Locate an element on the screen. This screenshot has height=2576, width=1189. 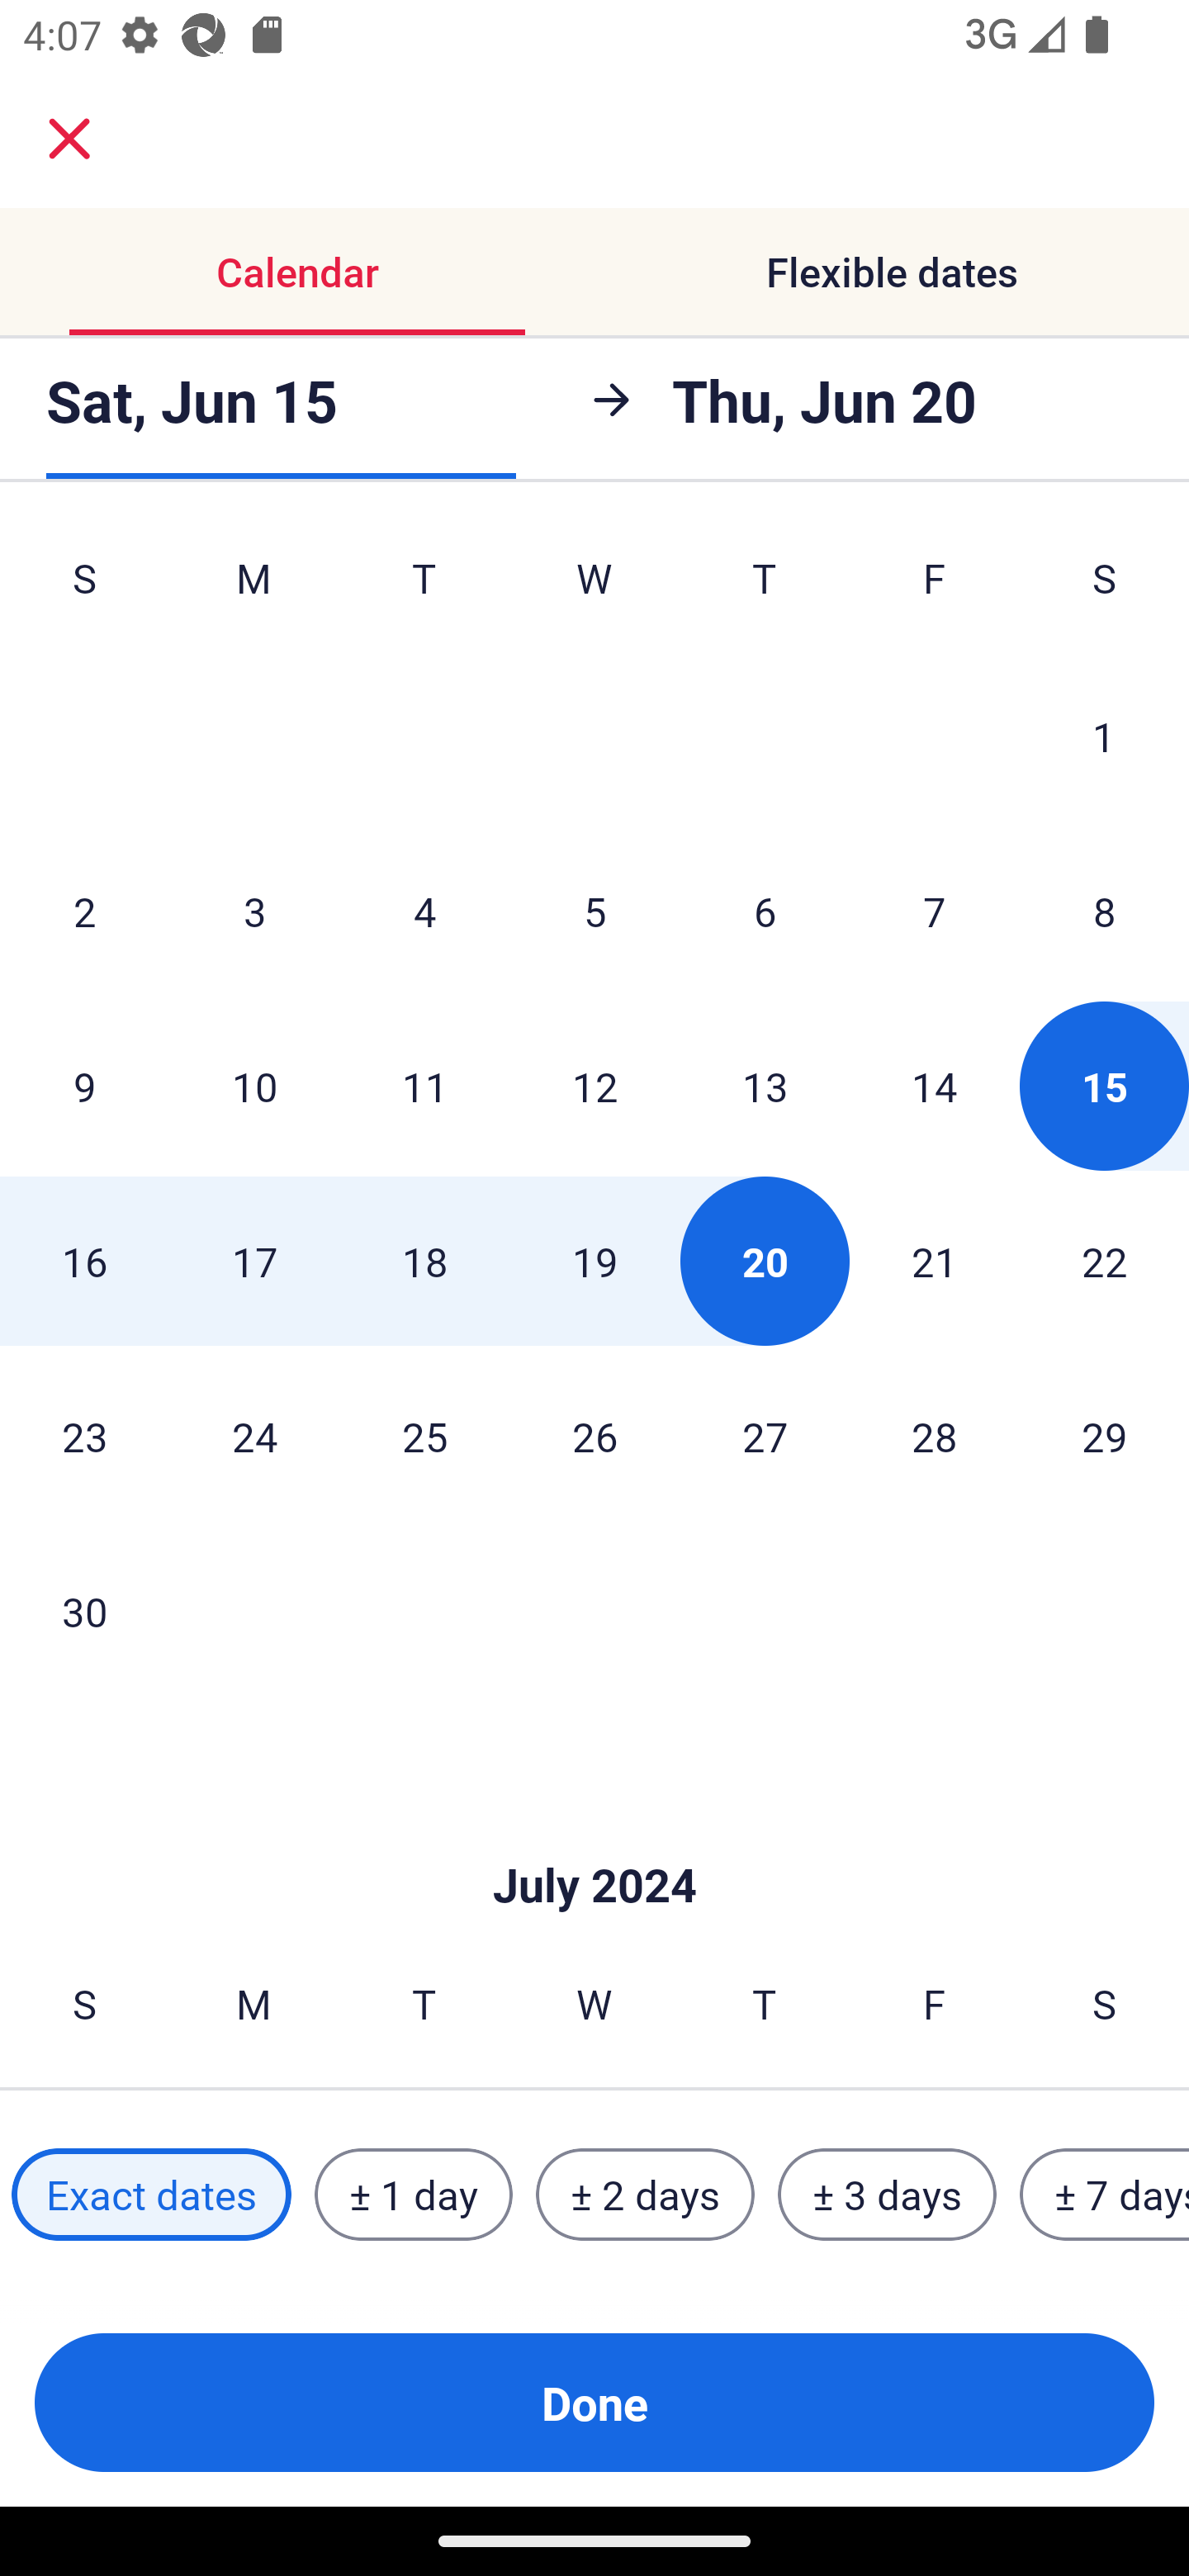
2 Sunday, June 2, 2024 is located at coordinates (84, 912).